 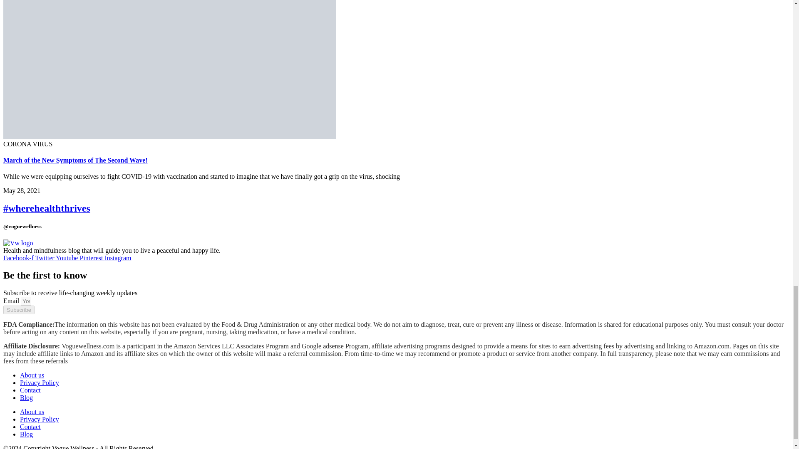 I want to click on Contact, so click(x=30, y=390).